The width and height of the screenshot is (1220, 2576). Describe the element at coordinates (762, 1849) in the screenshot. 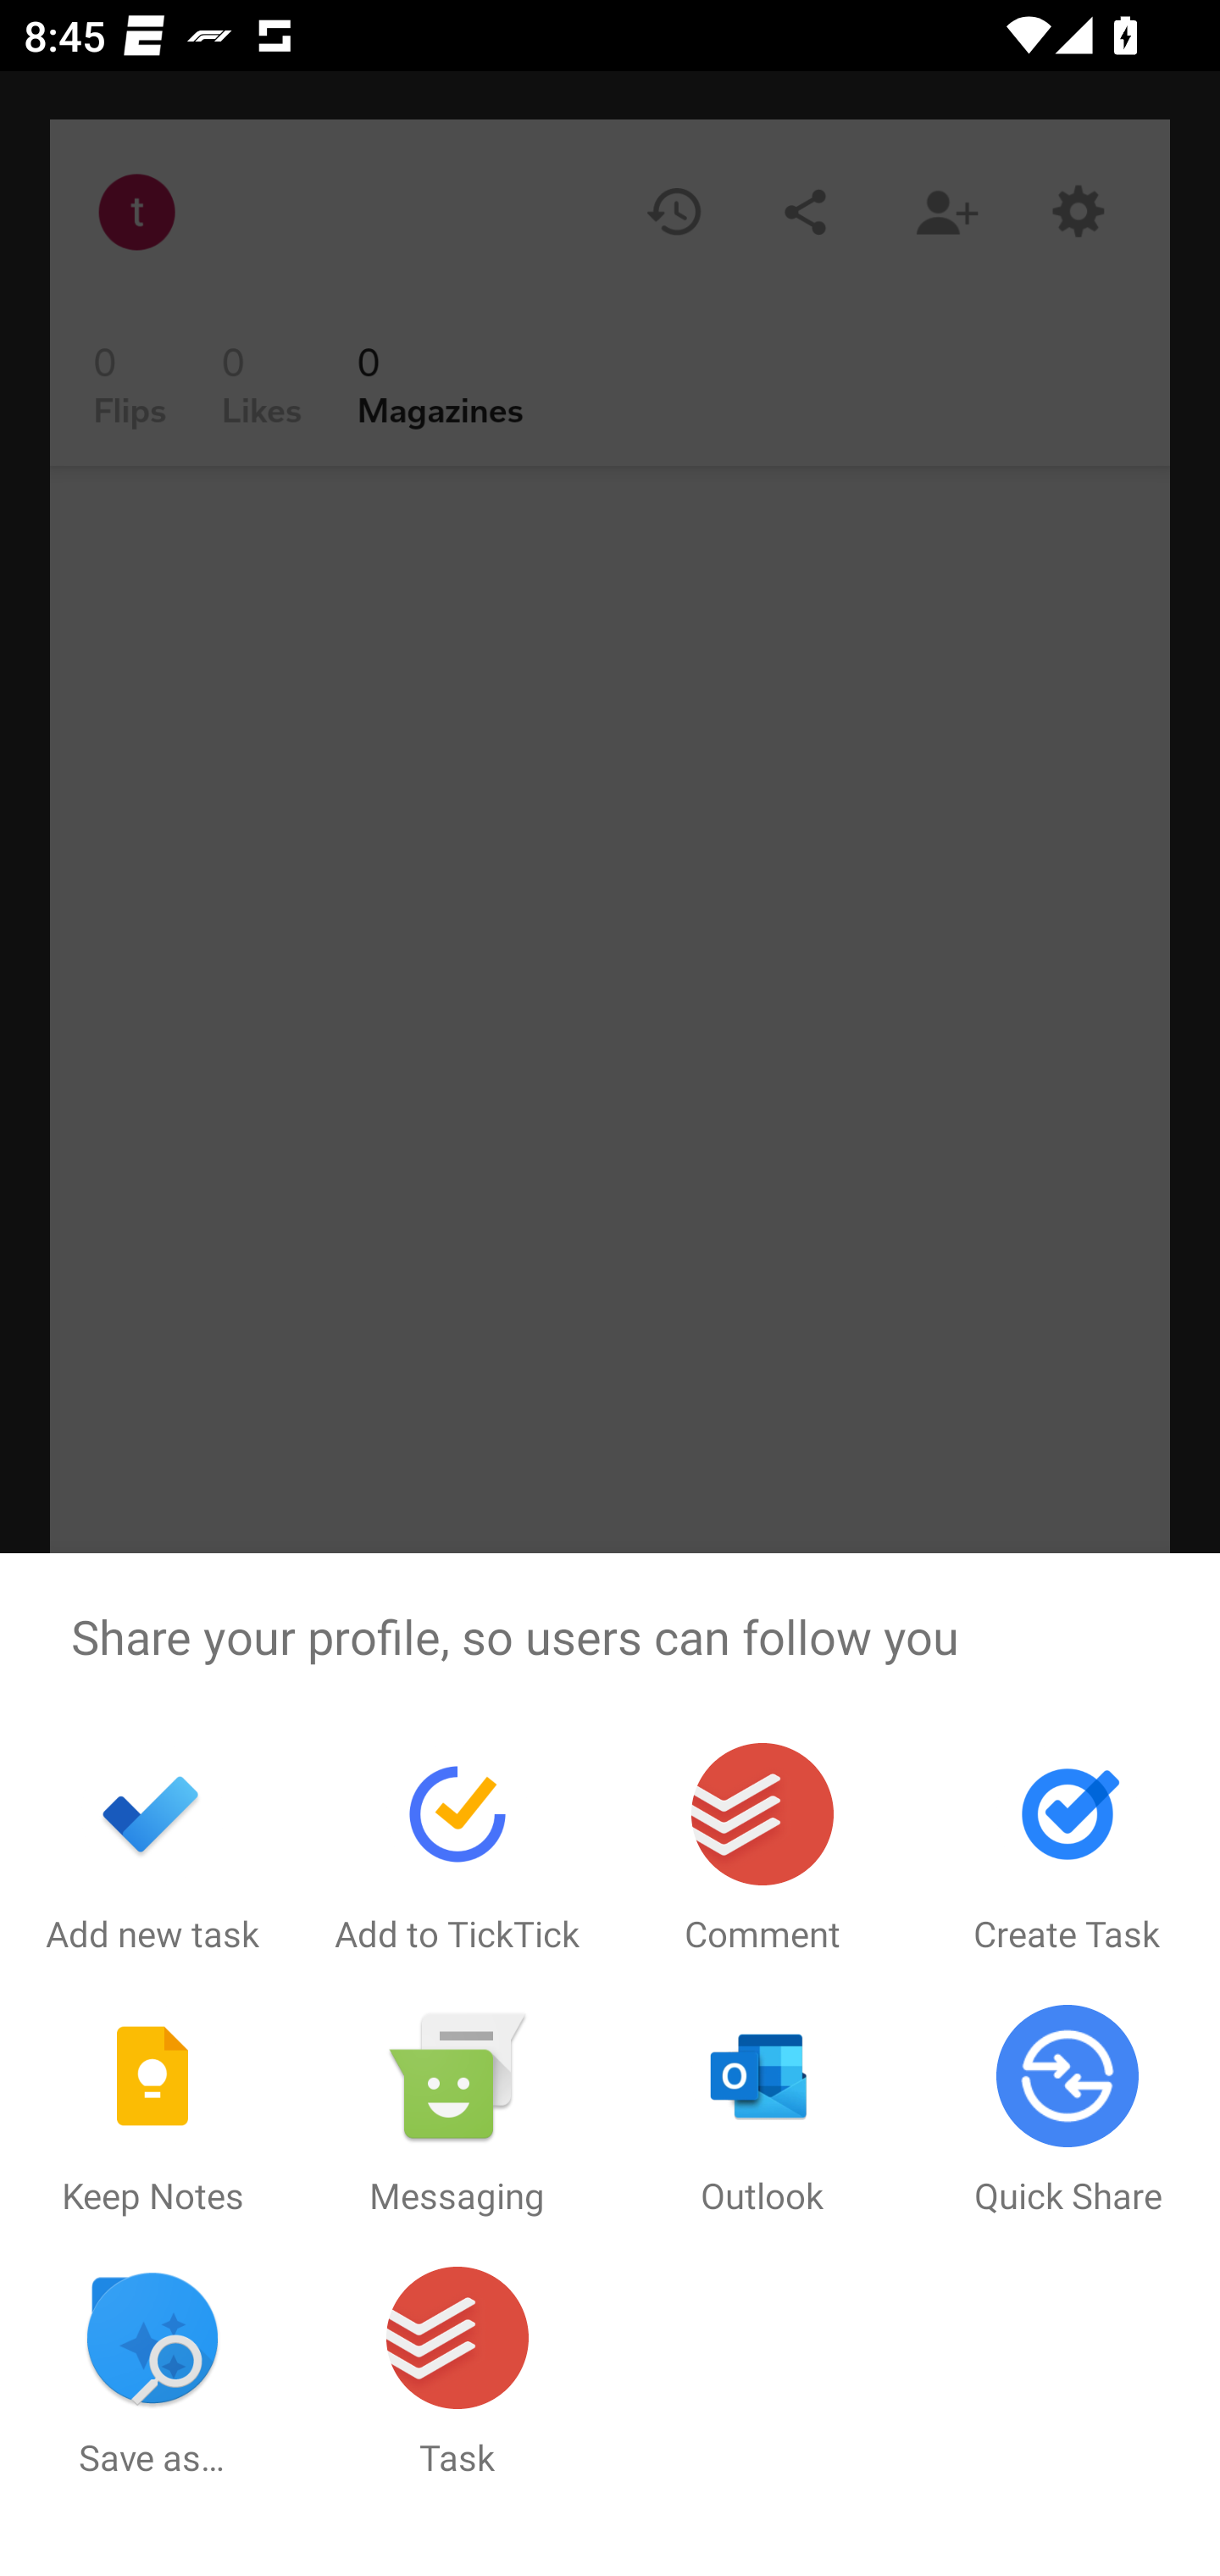

I see `Comment` at that location.